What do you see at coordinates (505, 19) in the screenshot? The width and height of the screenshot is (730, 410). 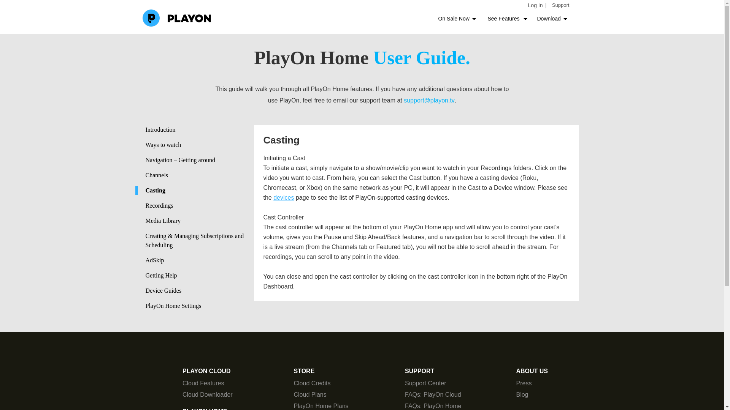 I see `See Features` at bounding box center [505, 19].